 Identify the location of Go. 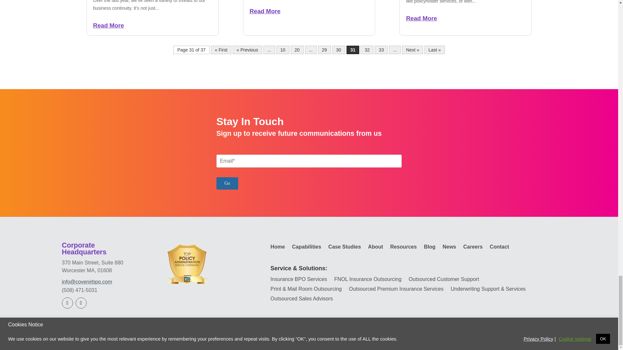
(227, 183).